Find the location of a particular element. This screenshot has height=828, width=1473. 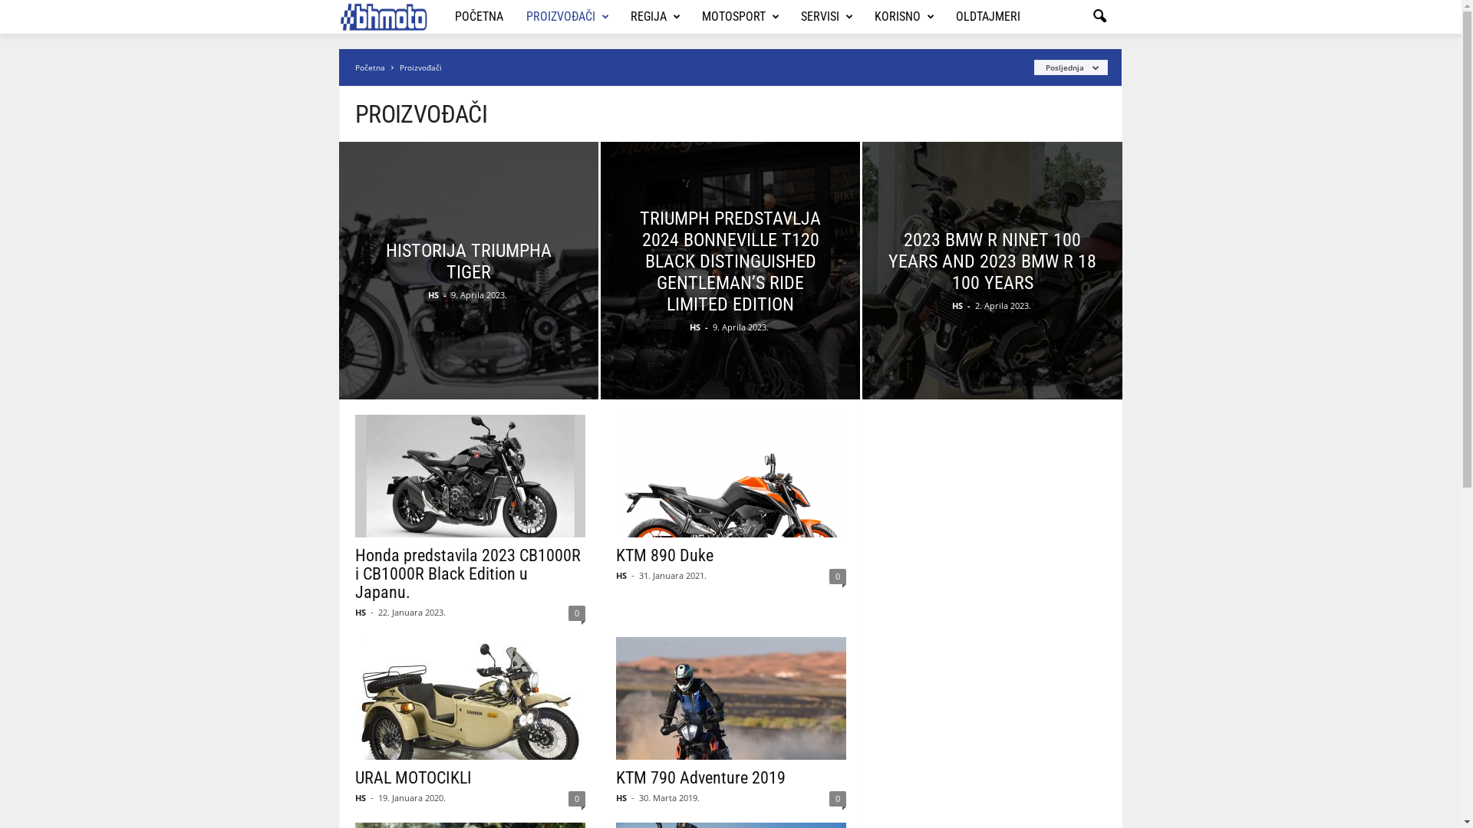

KTM 890 Duke is located at coordinates (664, 555).